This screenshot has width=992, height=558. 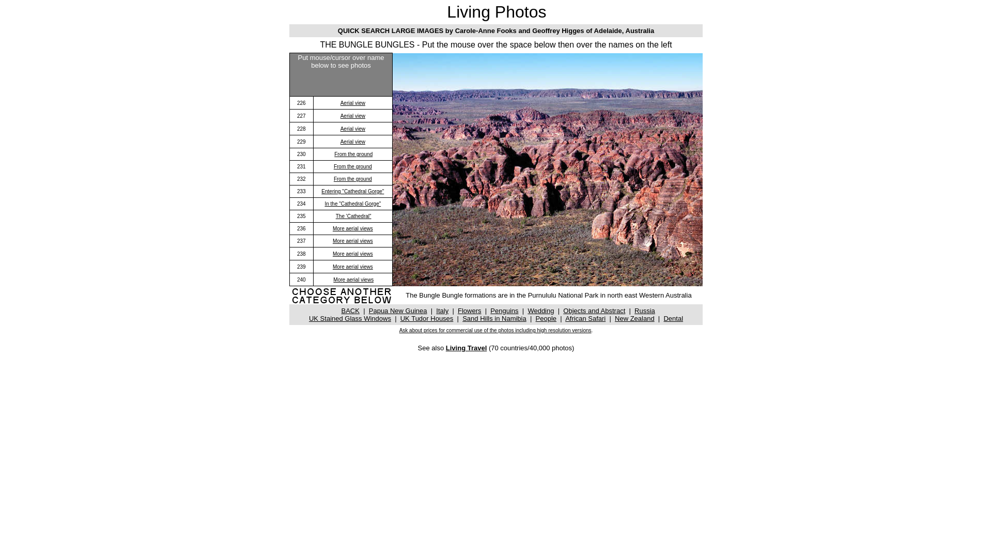 What do you see at coordinates (353, 228) in the screenshot?
I see `More aerial views` at bounding box center [353, 228].